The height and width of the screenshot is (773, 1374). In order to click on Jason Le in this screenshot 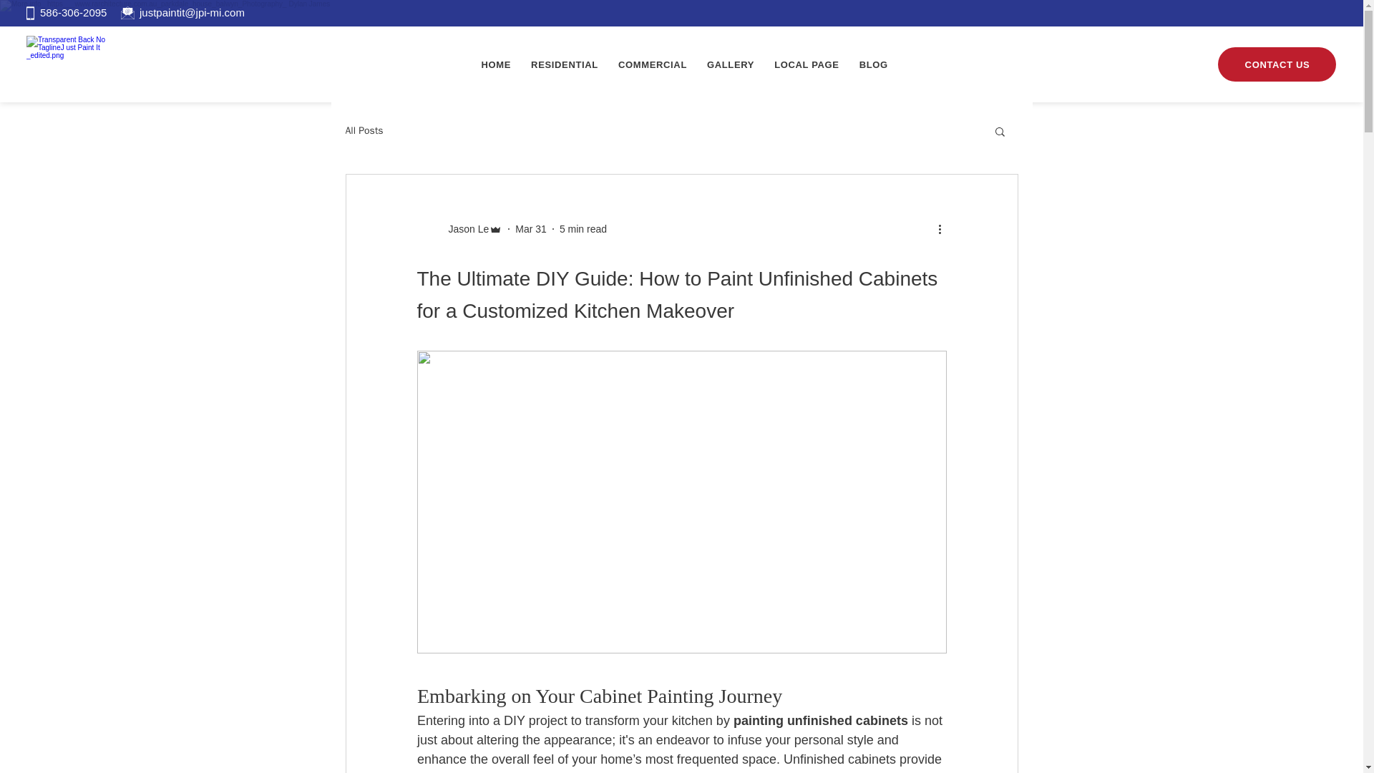, I will do `click(531, 229)`.